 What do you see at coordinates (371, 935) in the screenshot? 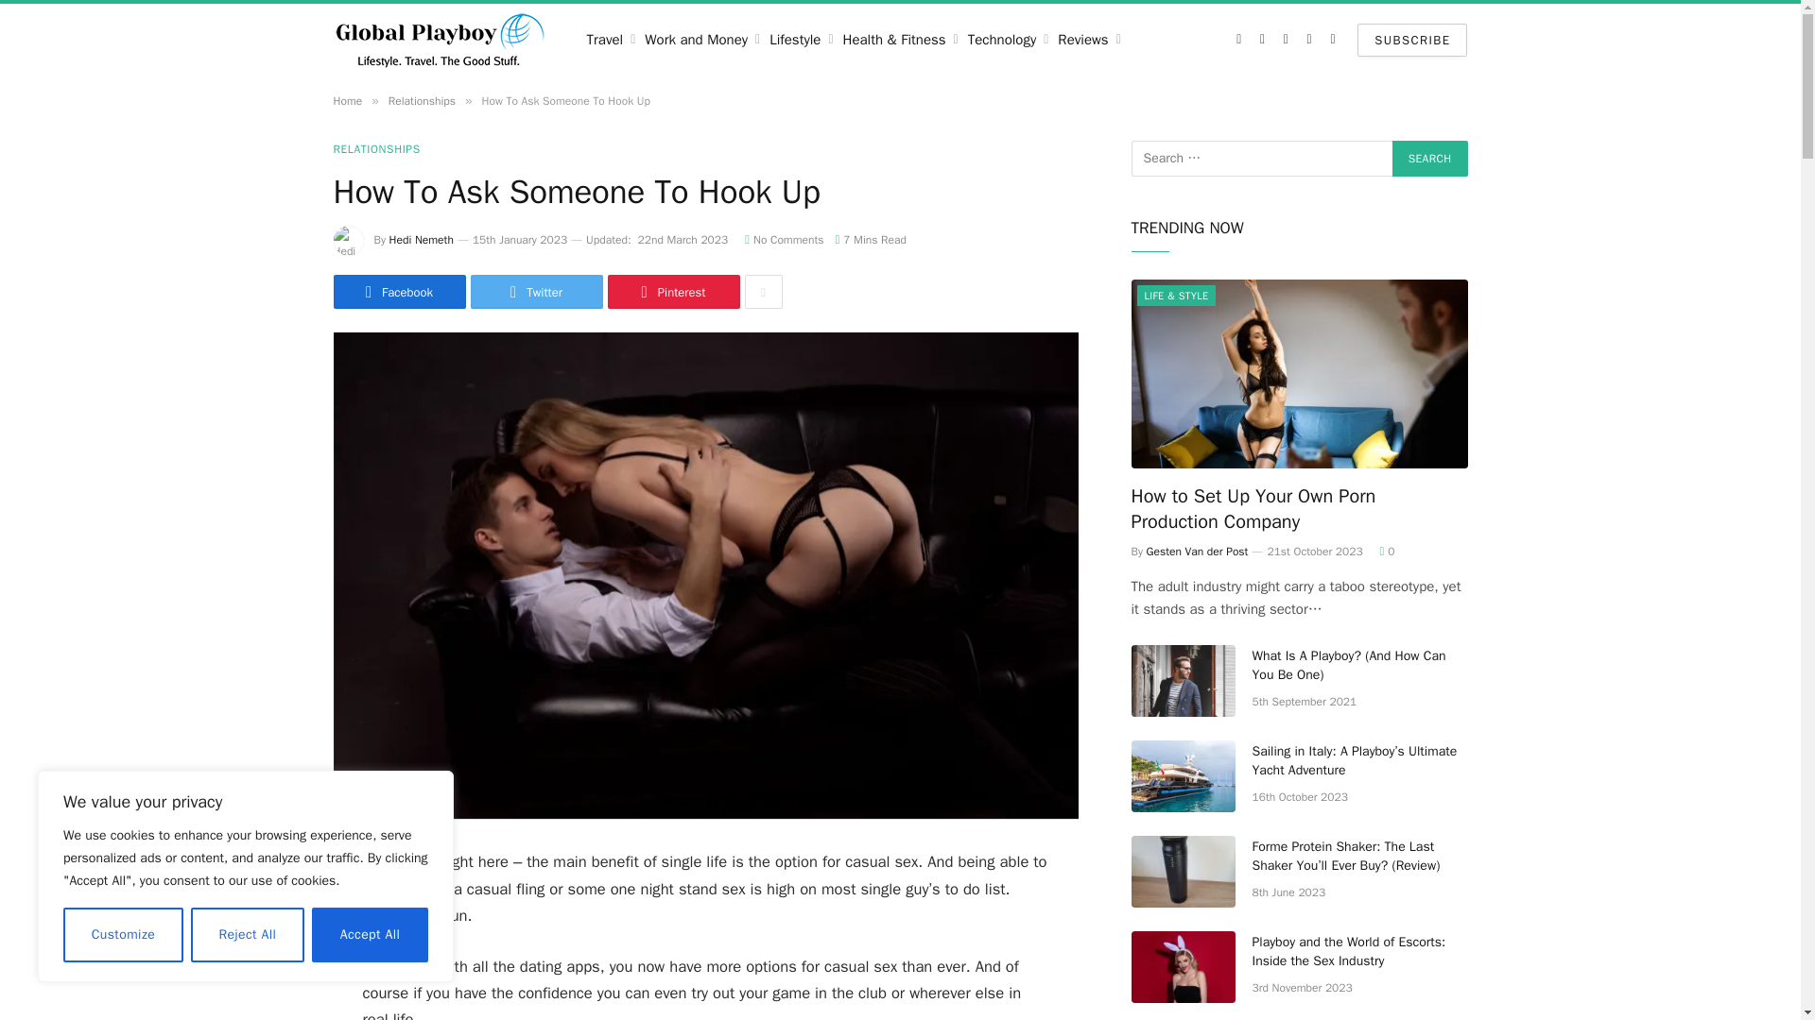
I see `Accept All` at bounding box center [371, 935].